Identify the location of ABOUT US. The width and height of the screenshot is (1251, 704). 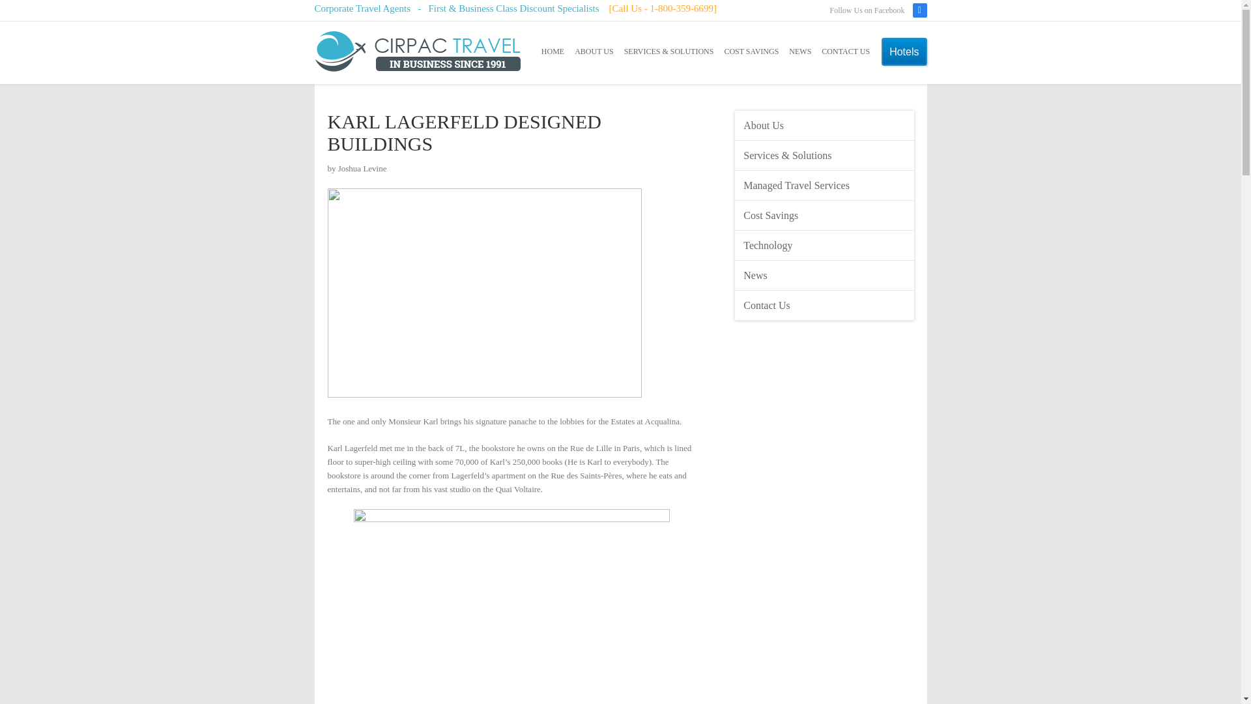
(593, 51).